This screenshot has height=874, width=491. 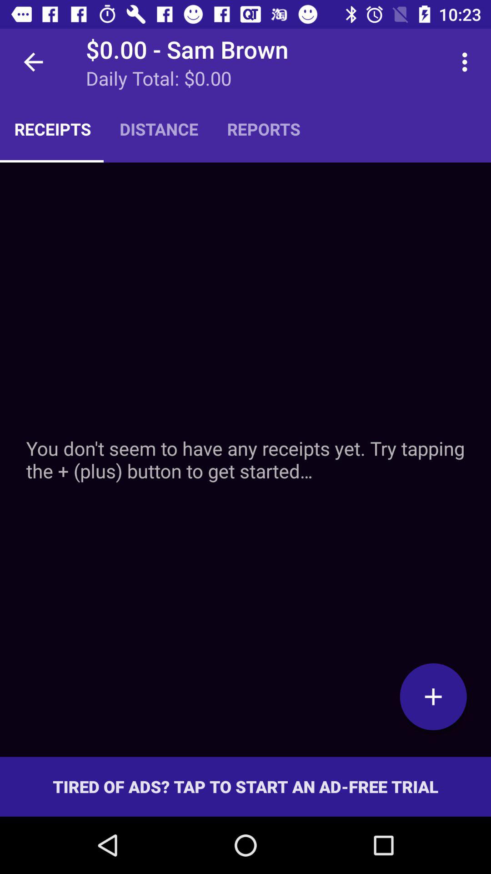 What do you see at coordinates (433, 696) in the screenshot?
I see `add this on` at bounding box center [433, 696].